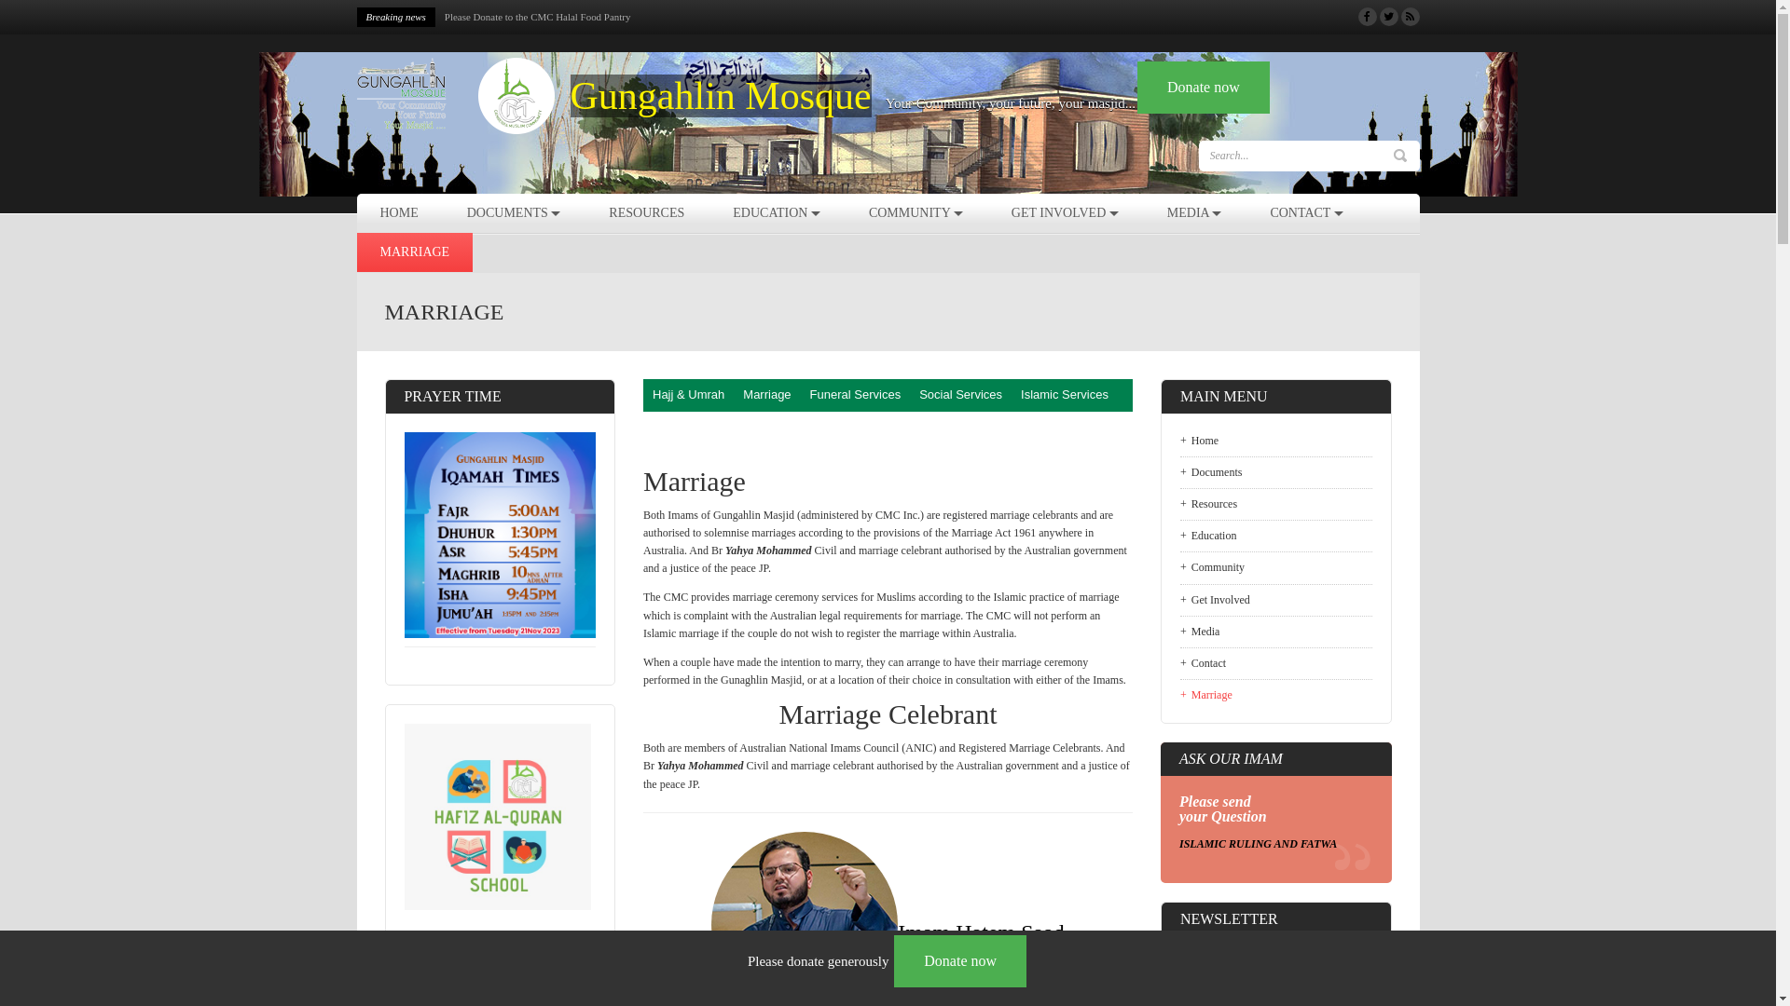 The height and width of the screenshot is (1006, 1790). I want to click on Funeral Services, so click(856, 395).